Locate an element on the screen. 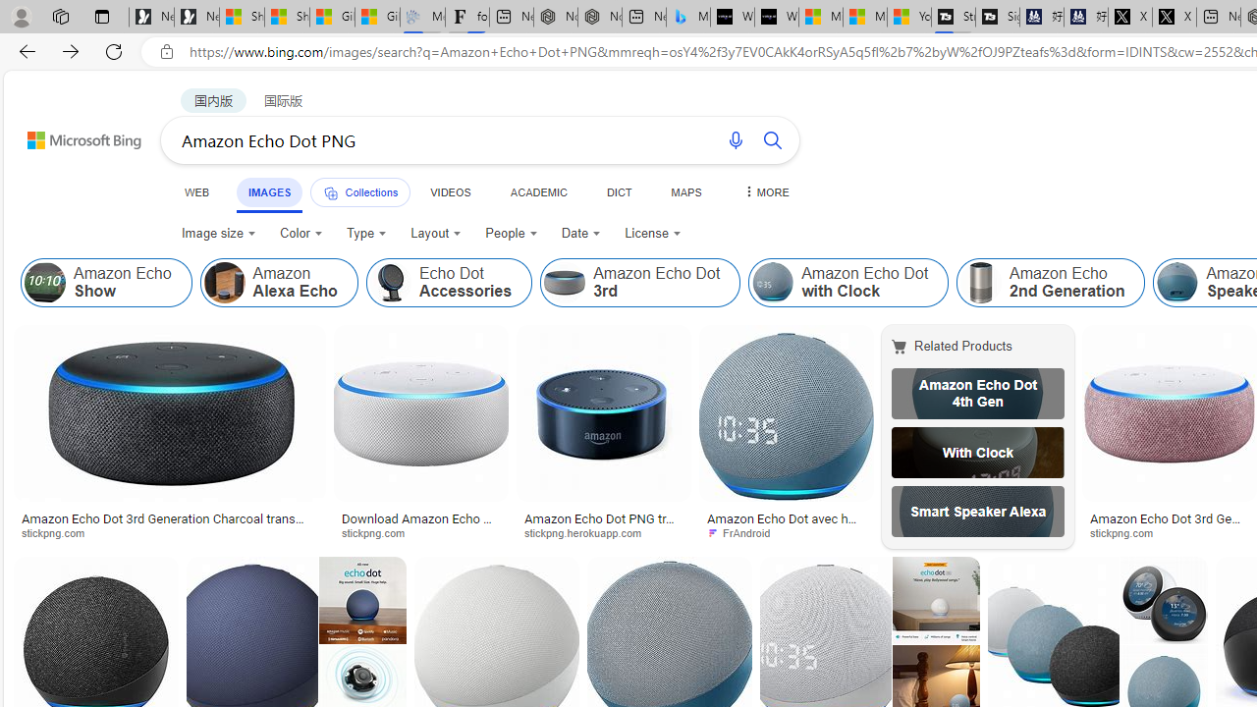 This screenshot has height=707, width=1257. Class: b_pri_nav_svg is located at coordinates (330, 192).